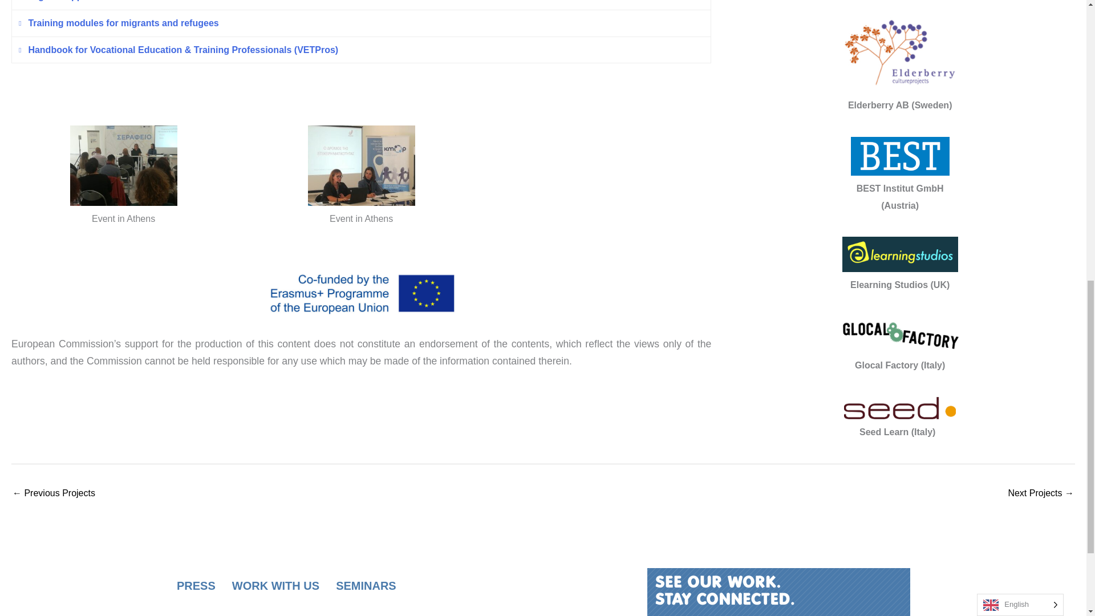 The width and height of the screenshot is (1095, 616). What do you see at coordinates (54, 494) in the screenshot?
I see `BeOld` at bounding box center [54, 494].